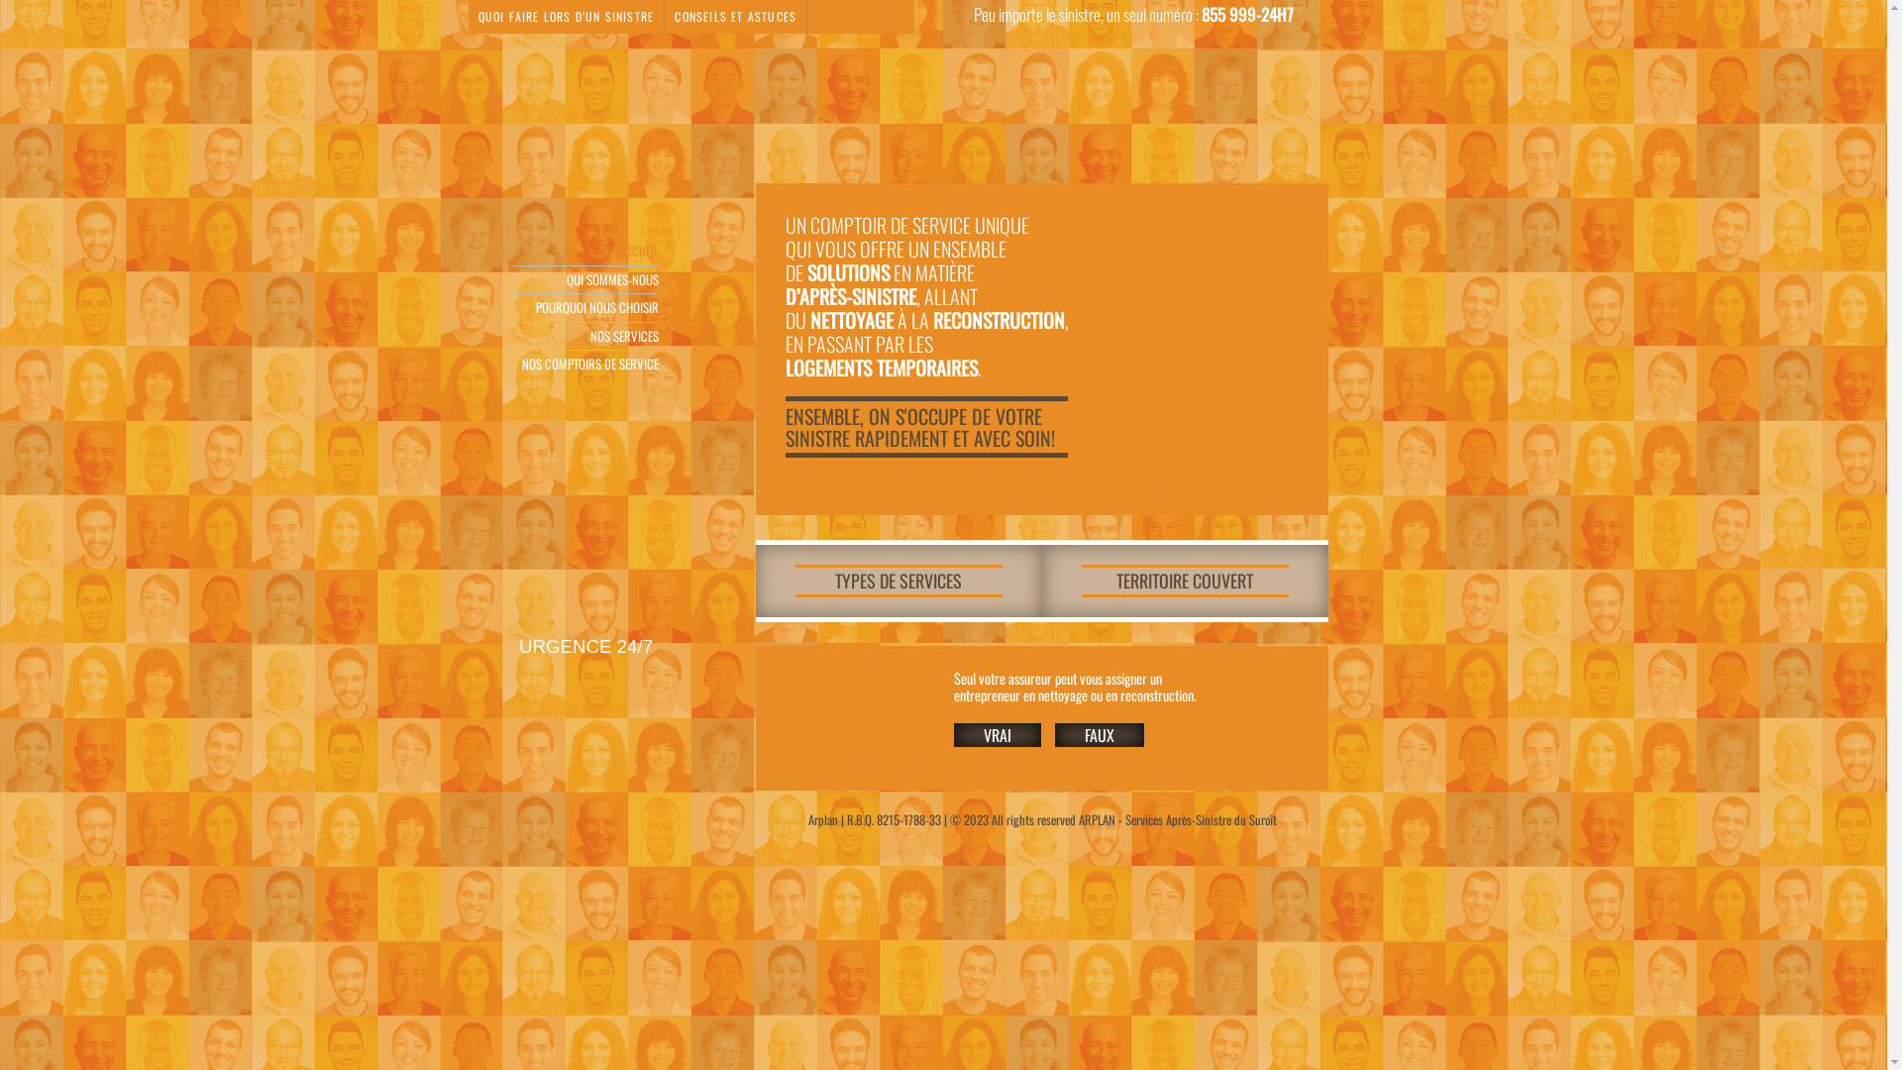 The height and width of the screenshot is (1070, 1902). What do you see at coordinates (585, 309) in the screenshot?
I see `POURQUOI NOUS CHOISIR` at bounding box center [585, 309].